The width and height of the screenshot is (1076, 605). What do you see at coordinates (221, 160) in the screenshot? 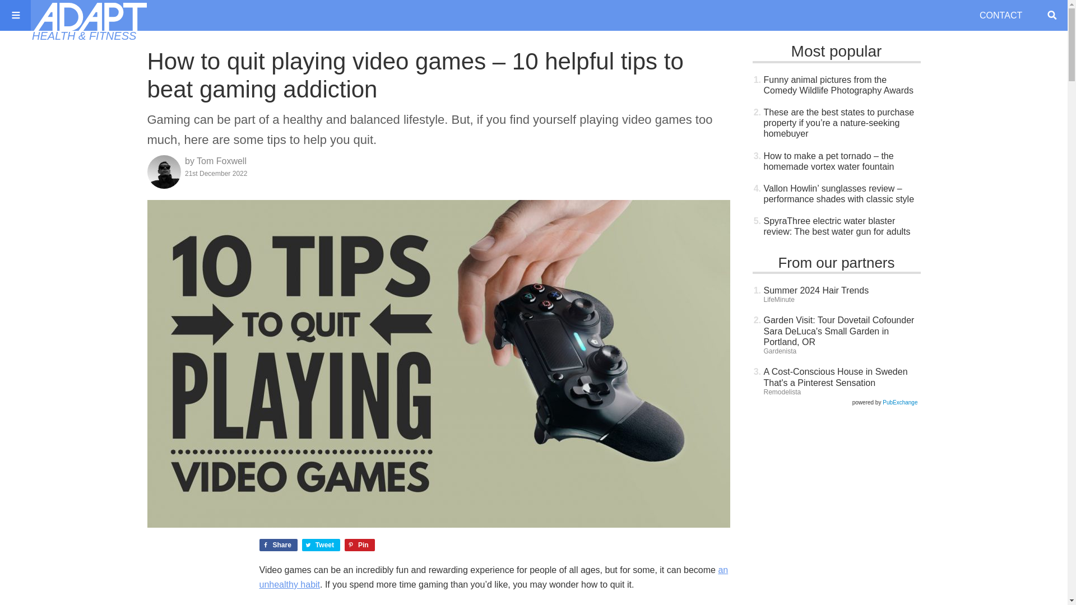
I see `Tom Foxwell` at bounding box center [221, 160].